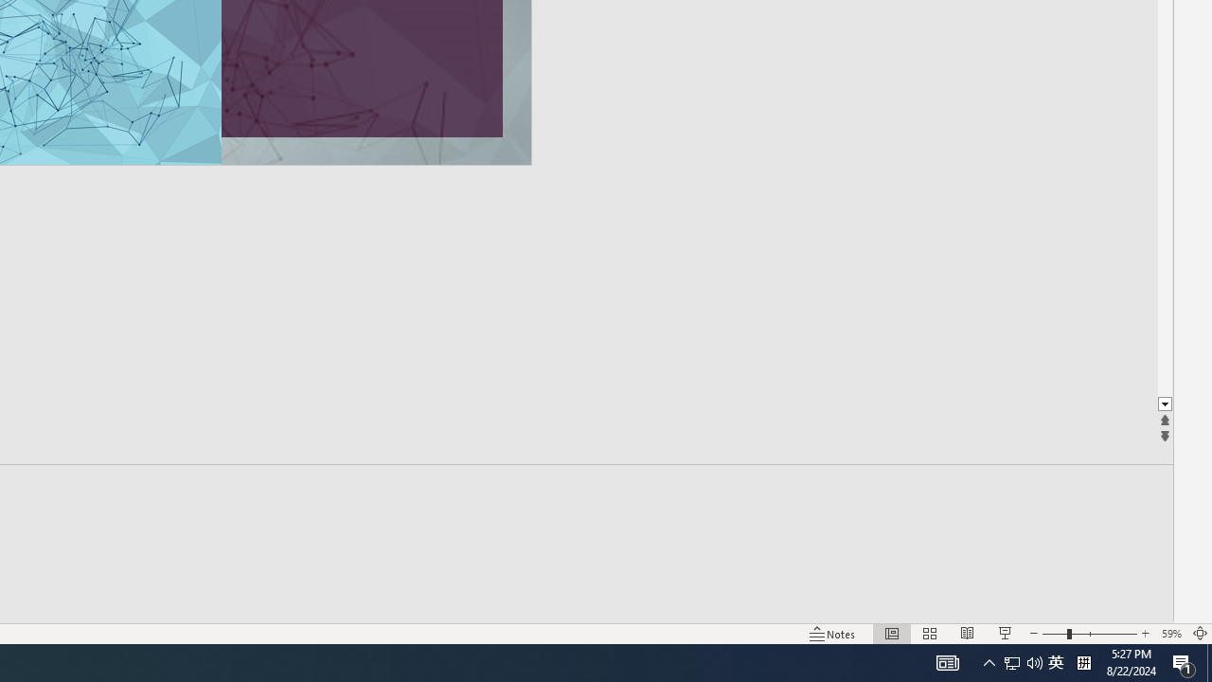 The height and width of the screenshot is (682, 1212). Describe the element at coordinates (1170, 633) in the screenshot. I see `Zoom 59%` at that location.